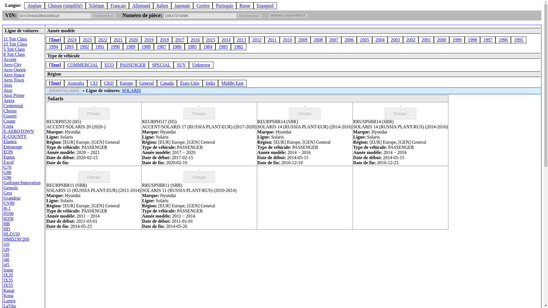  I want to click on Anglais, so click(34, 5).